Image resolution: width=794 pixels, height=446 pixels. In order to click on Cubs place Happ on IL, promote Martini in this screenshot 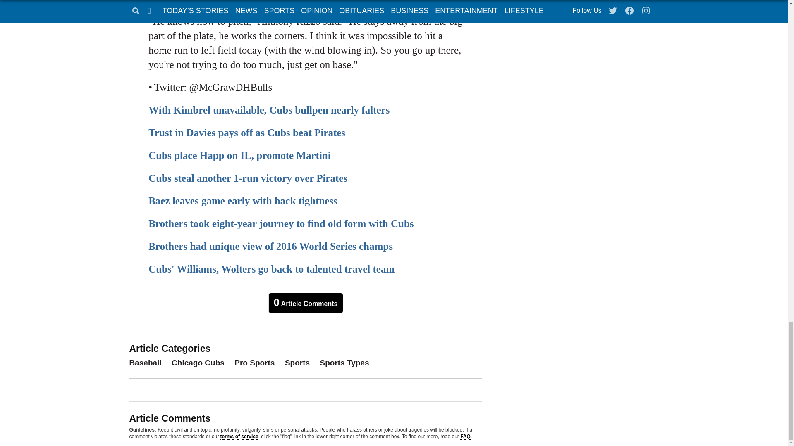, I will do `click(240, 155)`.